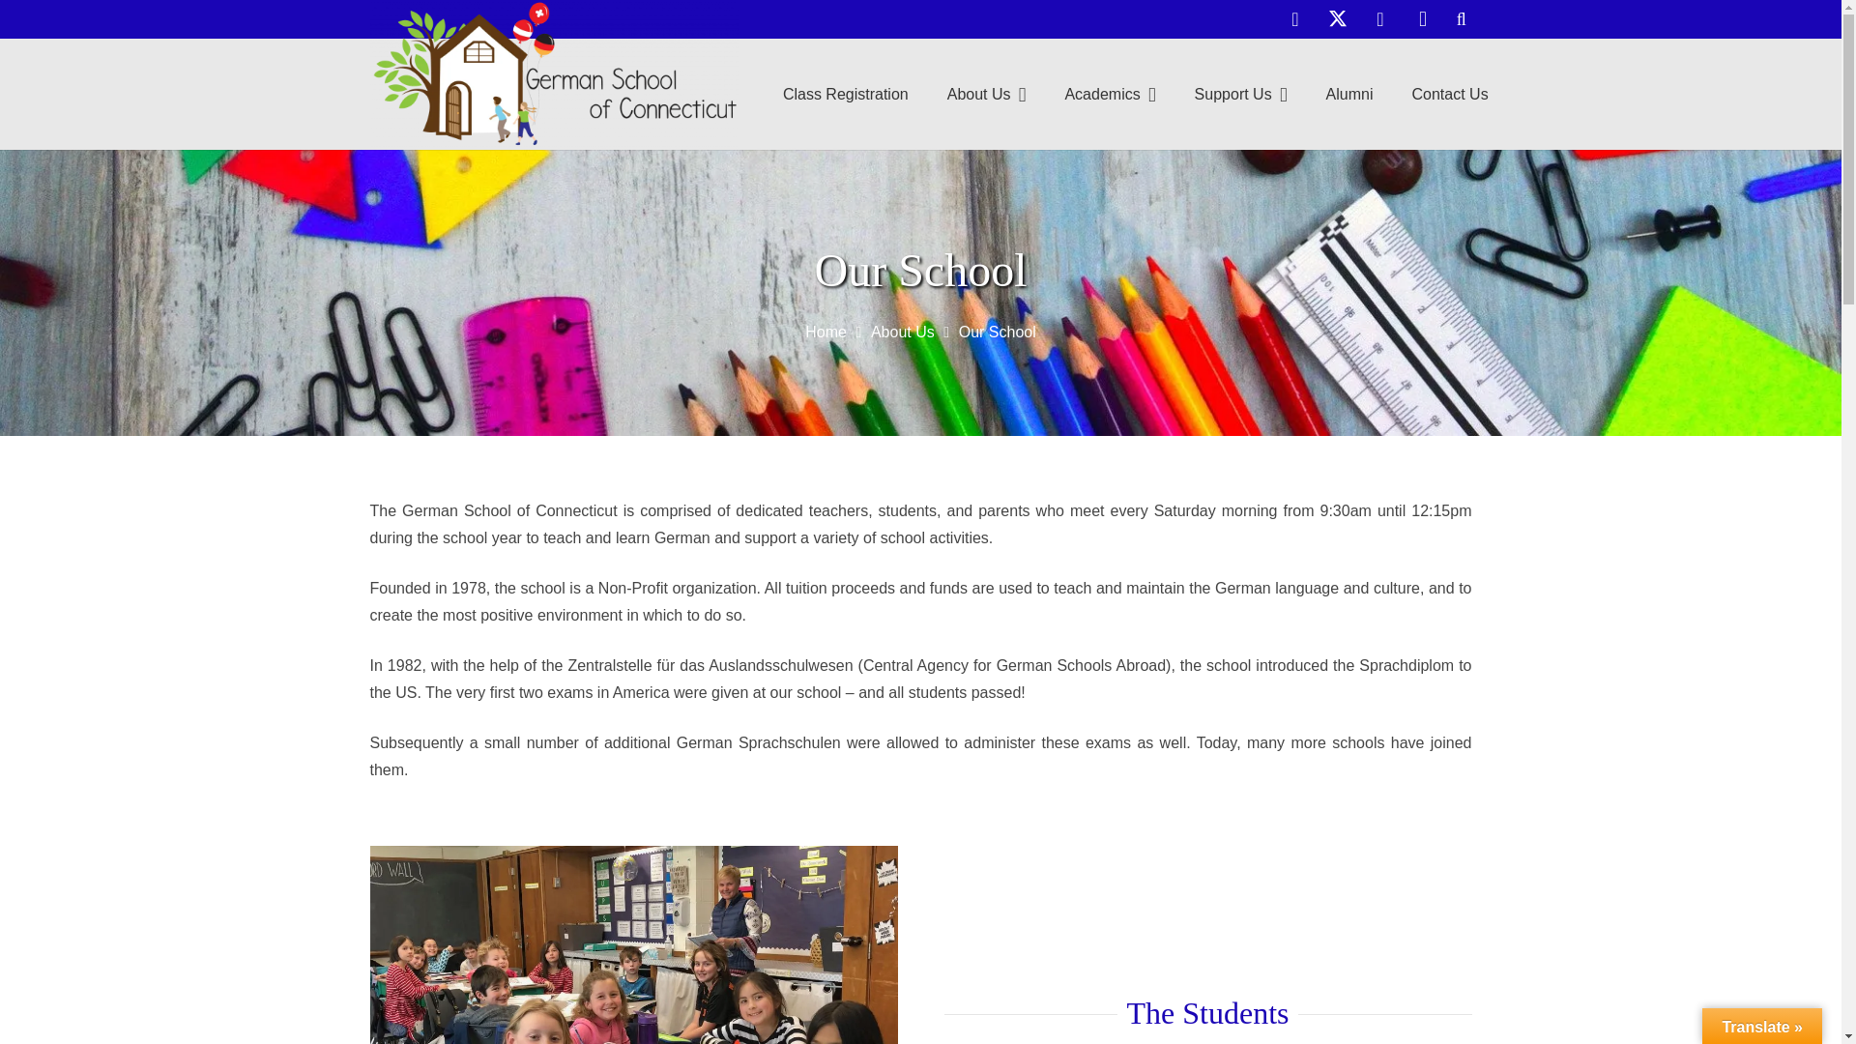 The height and width of the screenshot is (1044, 1856). Describe the element at coordinates (826, 332) in the screenshot. I see `Home` at that location.